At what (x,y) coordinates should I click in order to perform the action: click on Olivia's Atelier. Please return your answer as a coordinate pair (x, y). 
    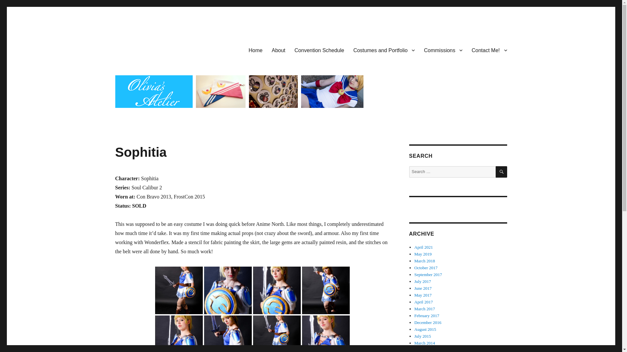
    Looking at the image, I should click on (146, 49).